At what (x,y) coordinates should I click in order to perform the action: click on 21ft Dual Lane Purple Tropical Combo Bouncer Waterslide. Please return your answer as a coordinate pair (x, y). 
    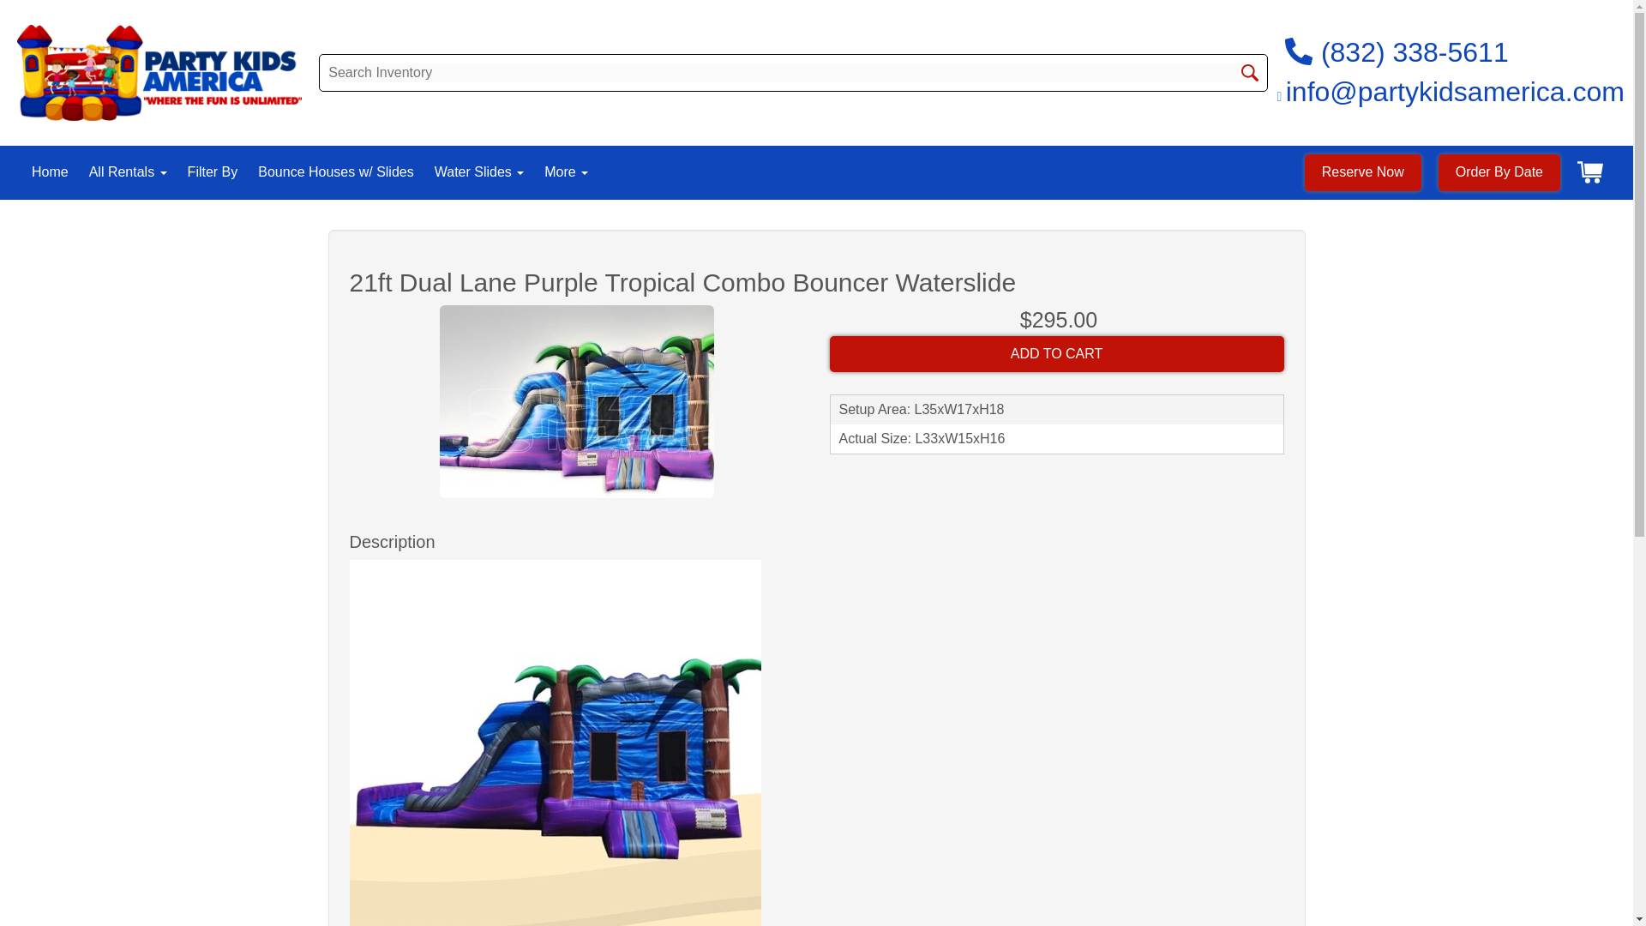
    Looking at the image, I should click on (576, 401).